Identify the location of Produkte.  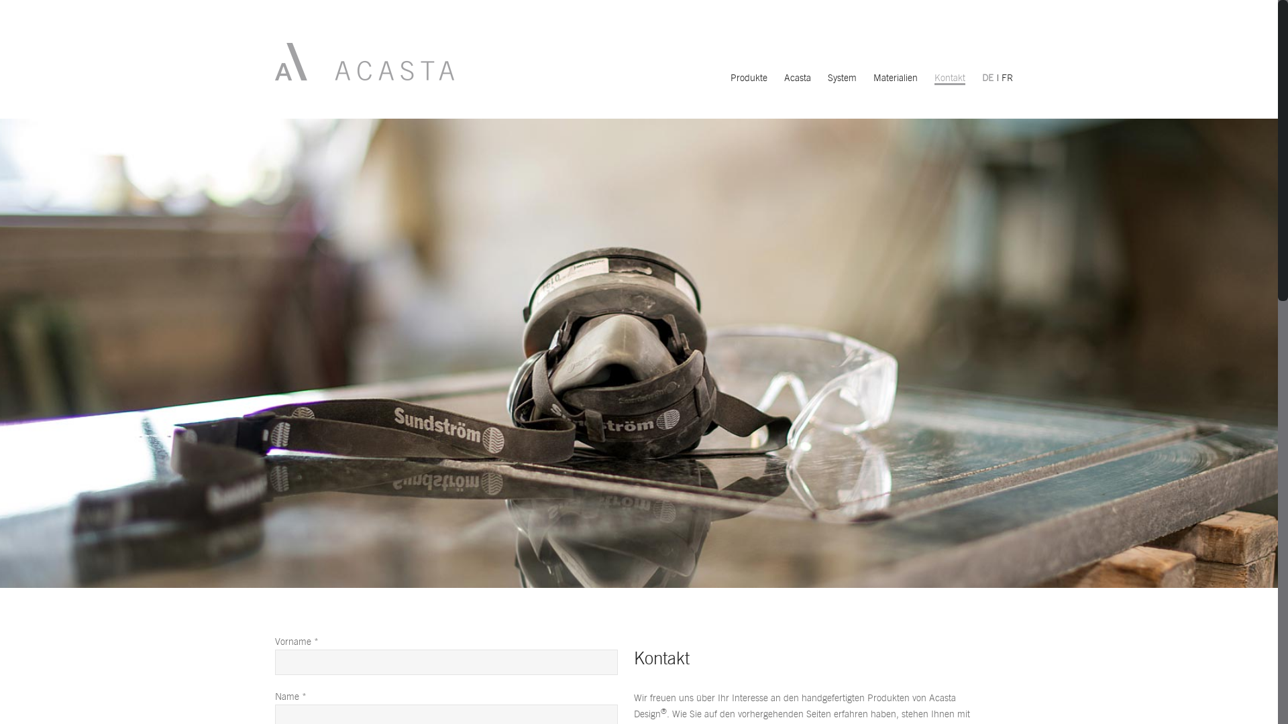
(749, 78).